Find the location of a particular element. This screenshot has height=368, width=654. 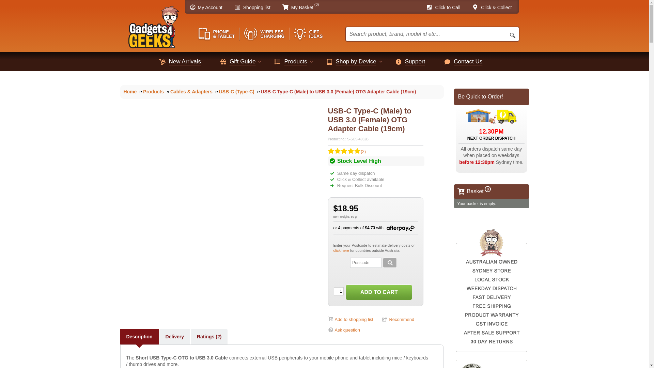

Description is located at coordinates (139, 337).